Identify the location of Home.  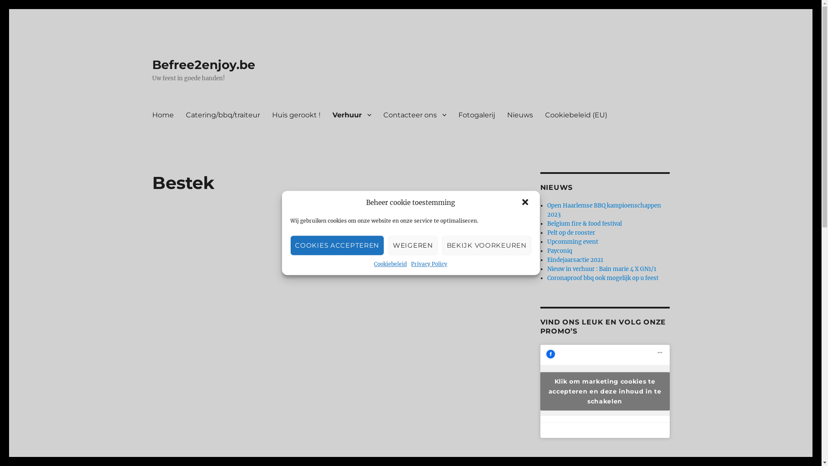
(163, 115).